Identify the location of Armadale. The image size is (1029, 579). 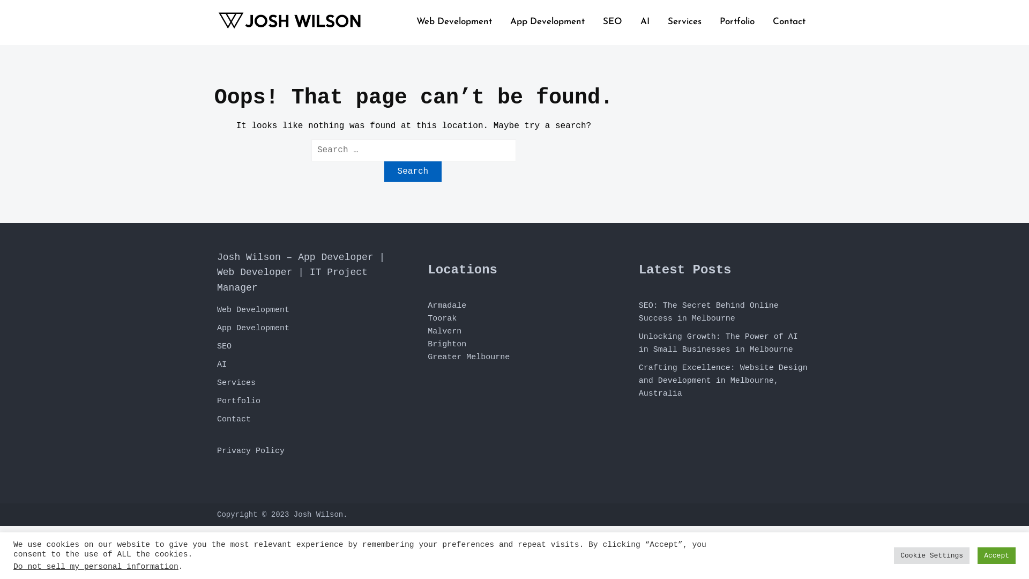
(447, 306).